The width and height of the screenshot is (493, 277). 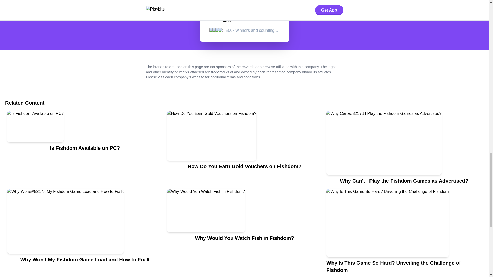 What do you see at coordinates (85, 149) in the screenshot?
I see `Is Fishdom Available on PC?` at bounding box center [85, 149].